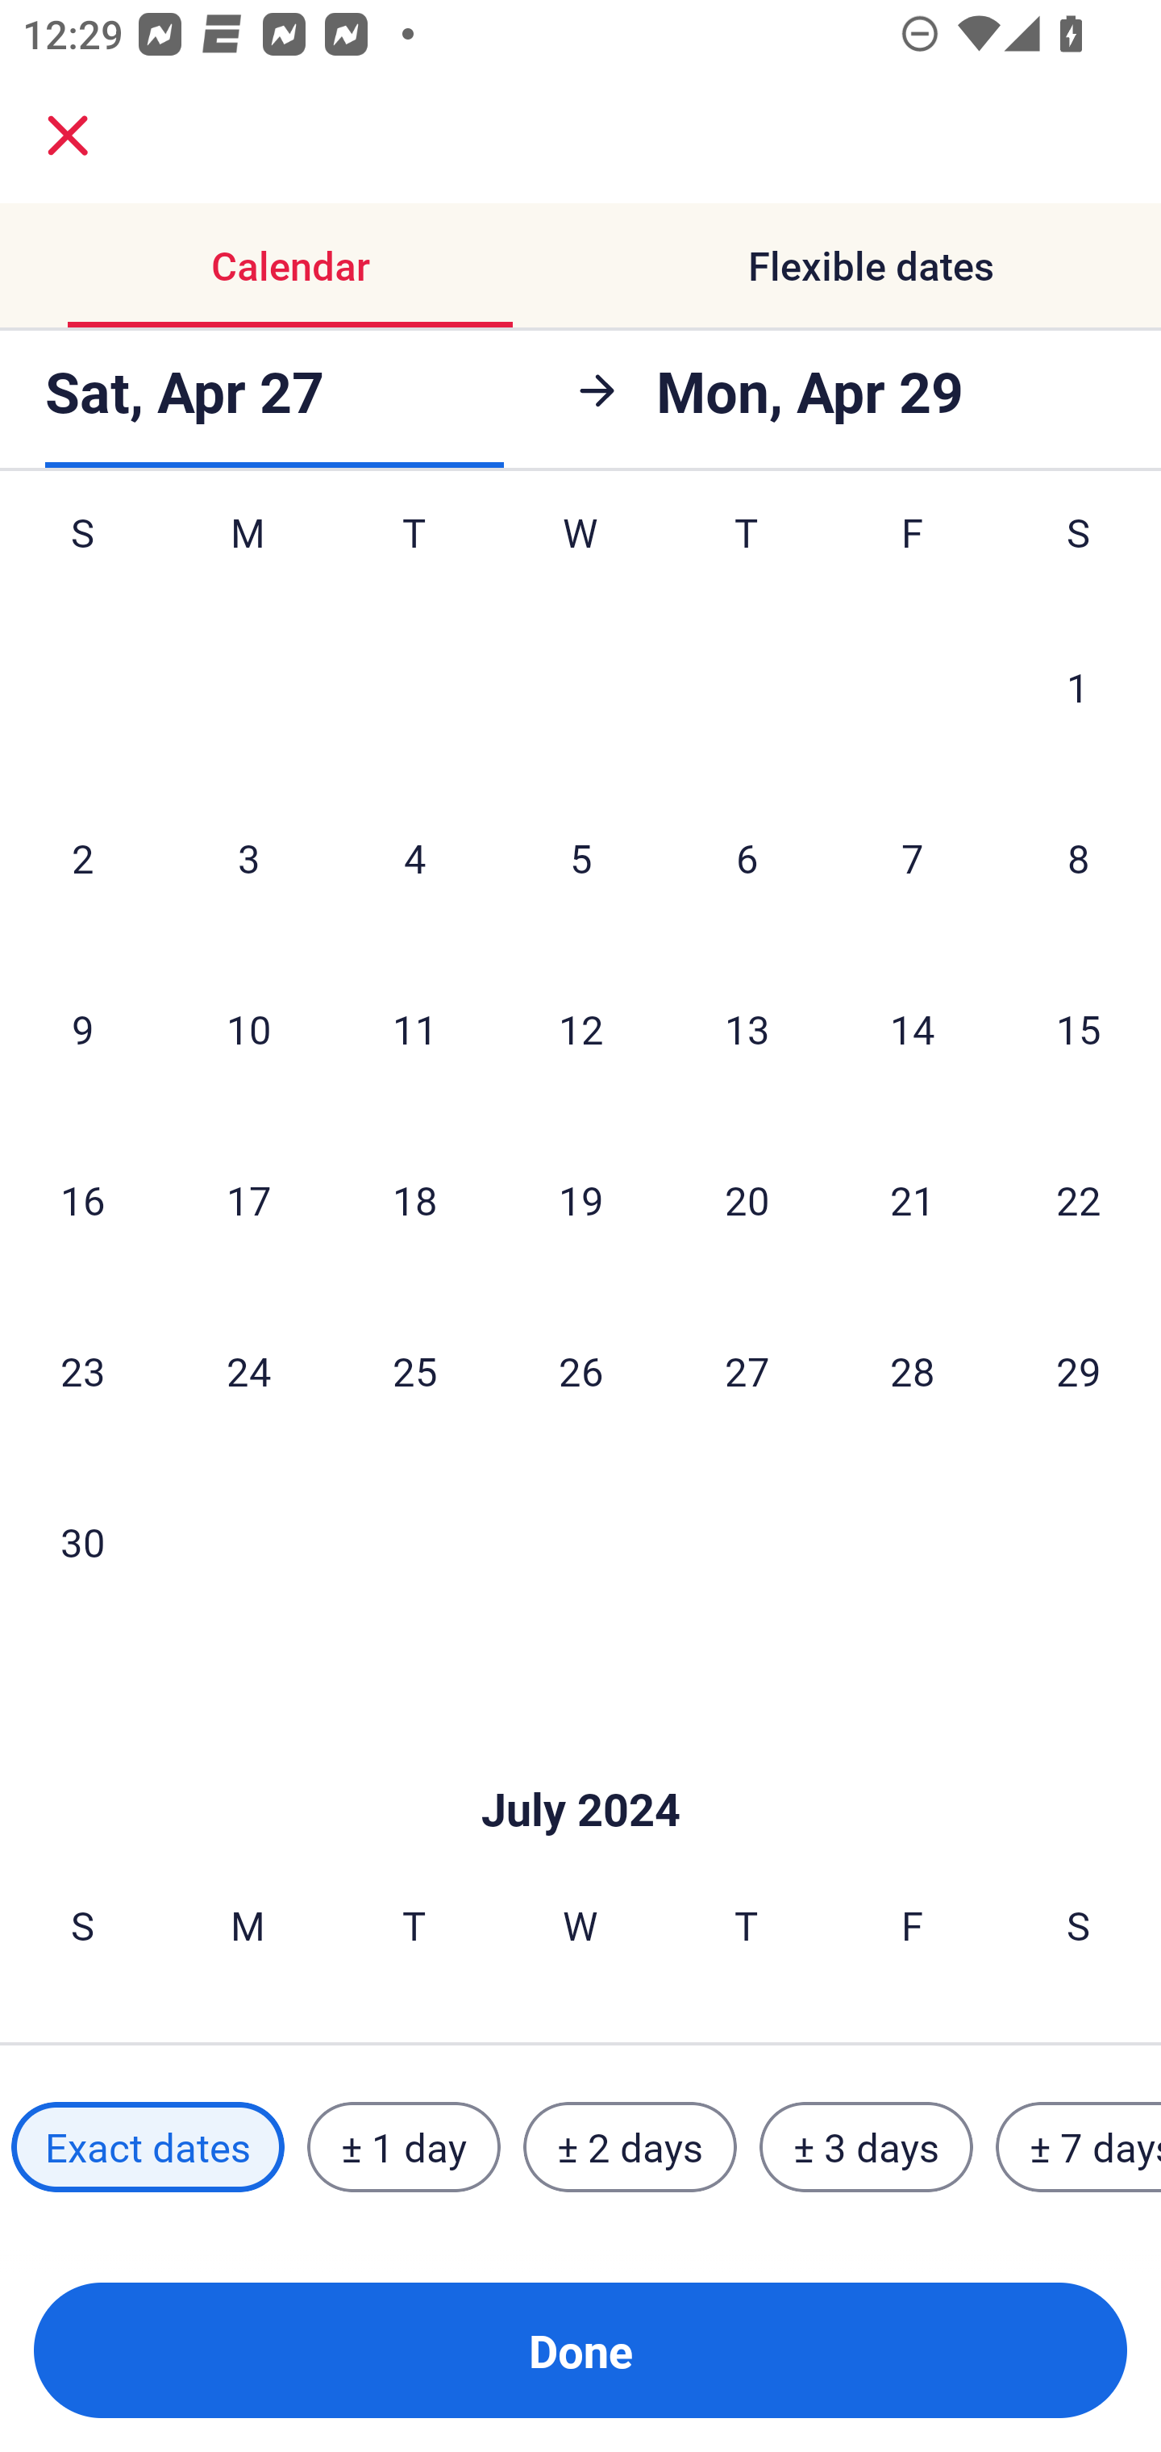  I want to click on 4 Tuesday, June 4, 2024, so click(414, 858).